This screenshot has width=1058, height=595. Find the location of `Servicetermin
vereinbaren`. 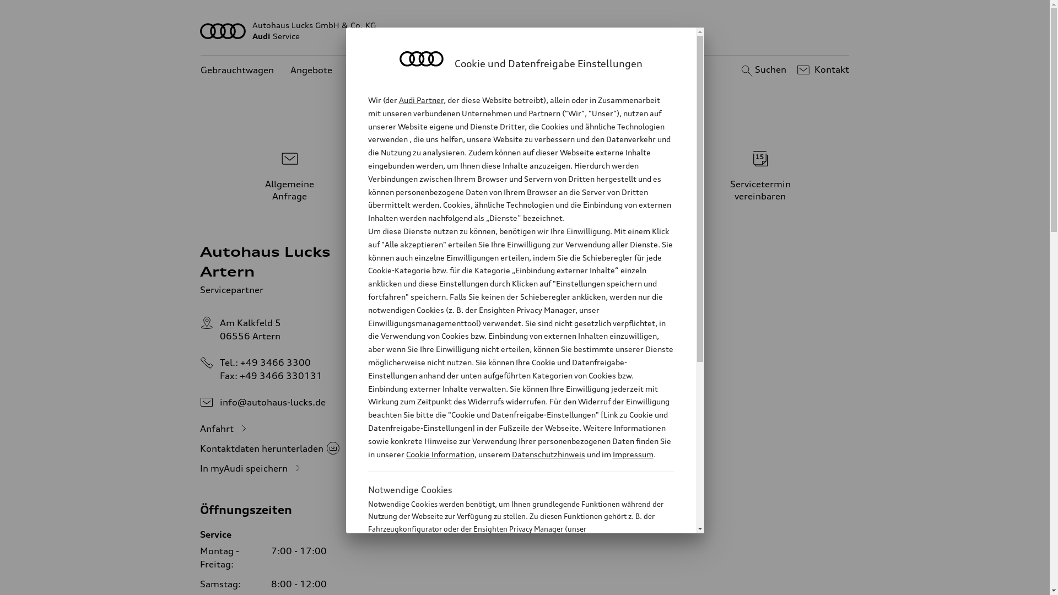

Servicetermin
vereinbaren is located at coordinates (760, 174).